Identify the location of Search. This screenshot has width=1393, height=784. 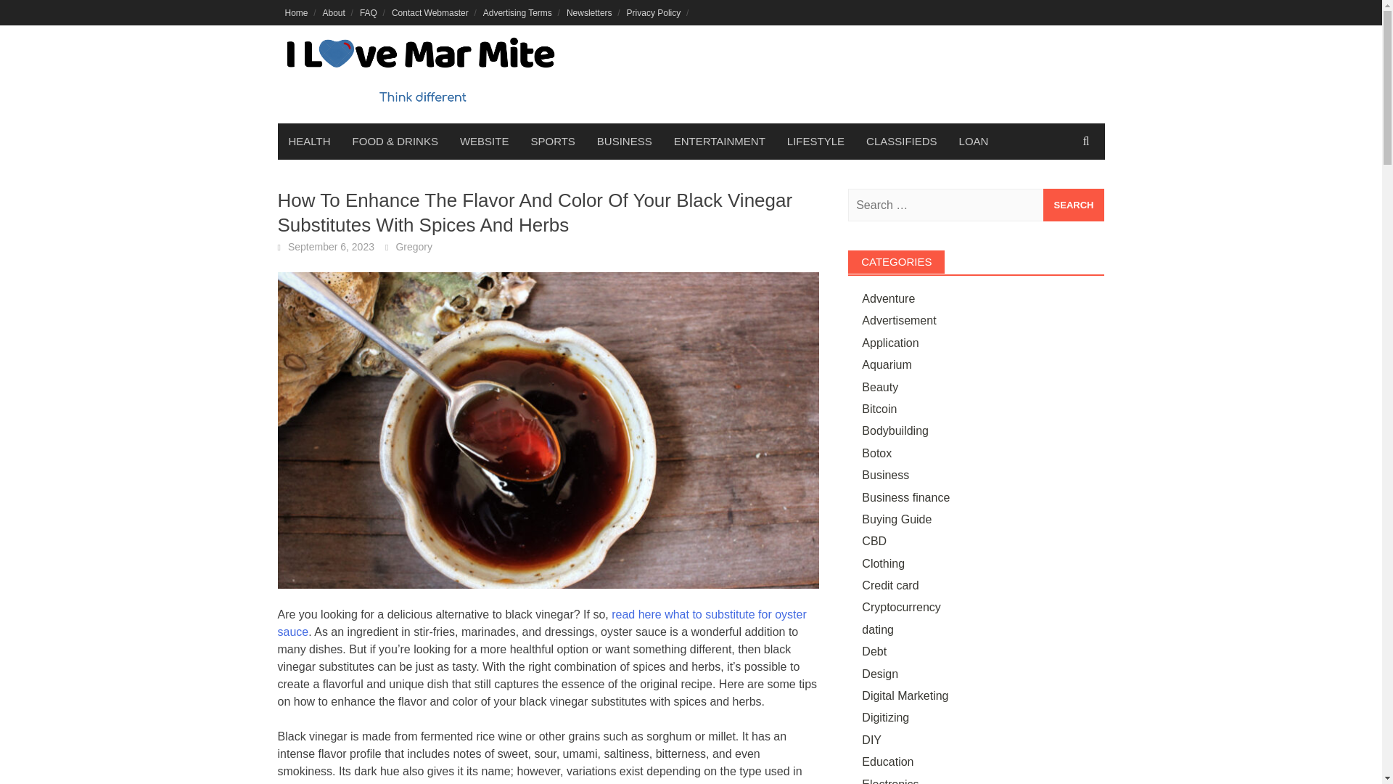
(1074, 205).